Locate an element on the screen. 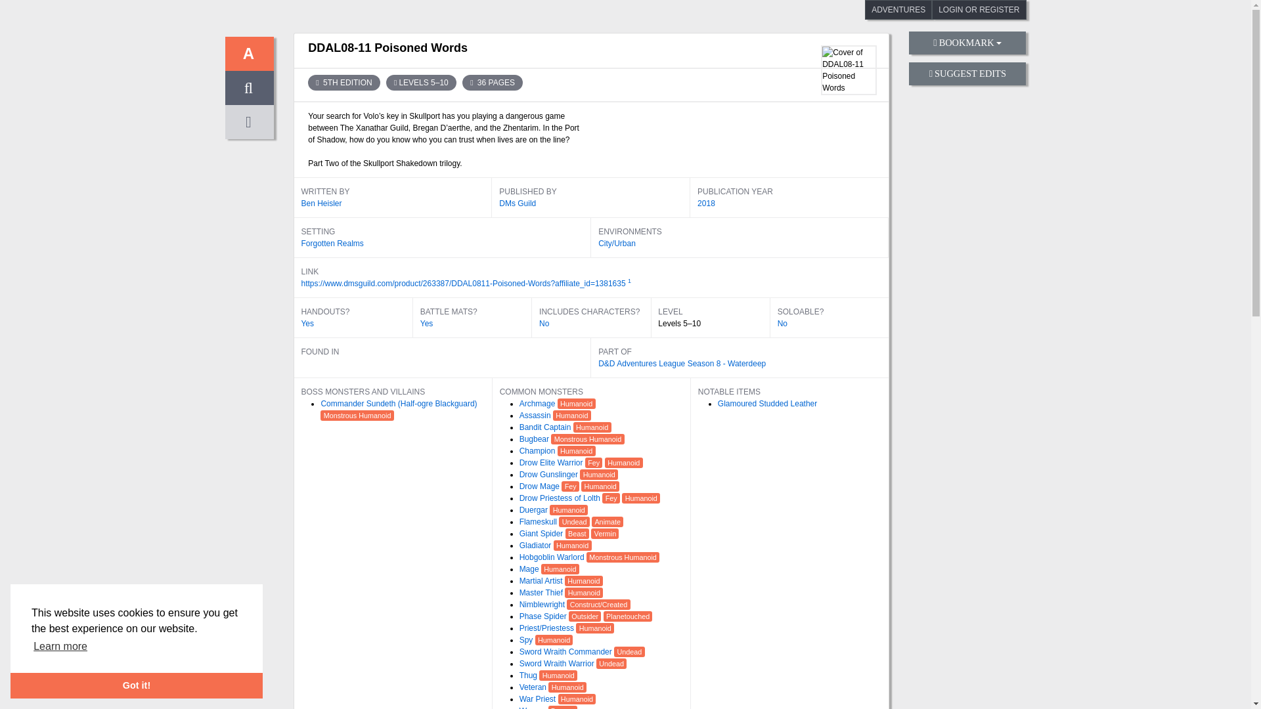 This screenshot has width=1261, height=709. Search for similar adventures is located at coordinates (427, 324).